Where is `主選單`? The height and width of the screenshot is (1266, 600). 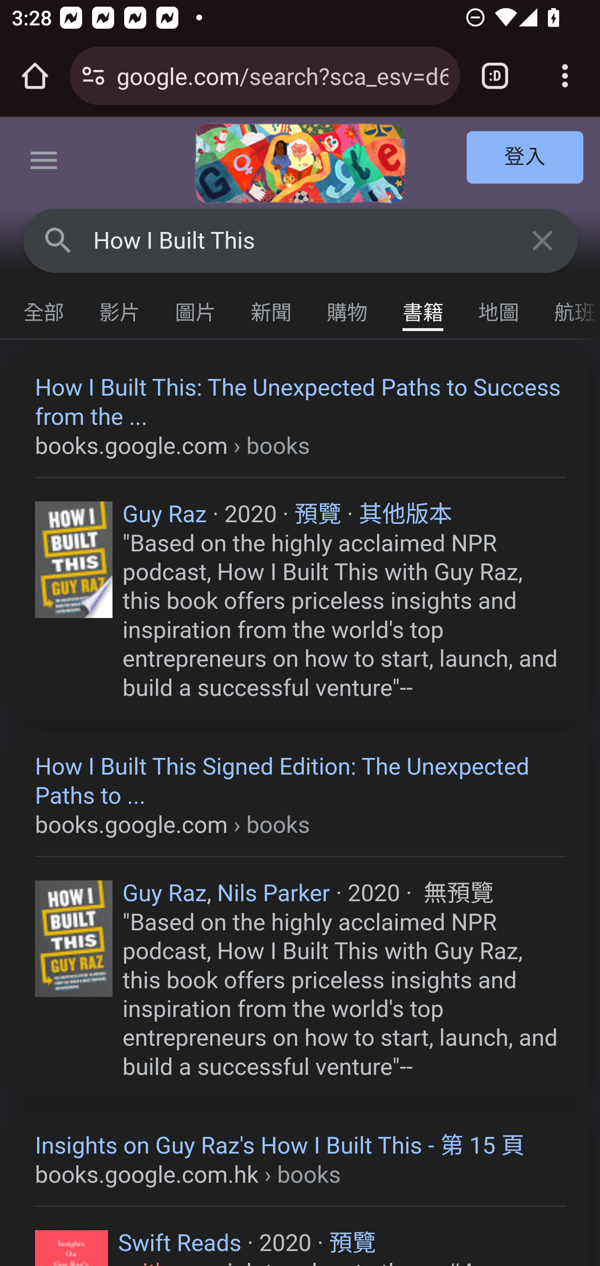
主選單 is located at coordinates (44, 163).